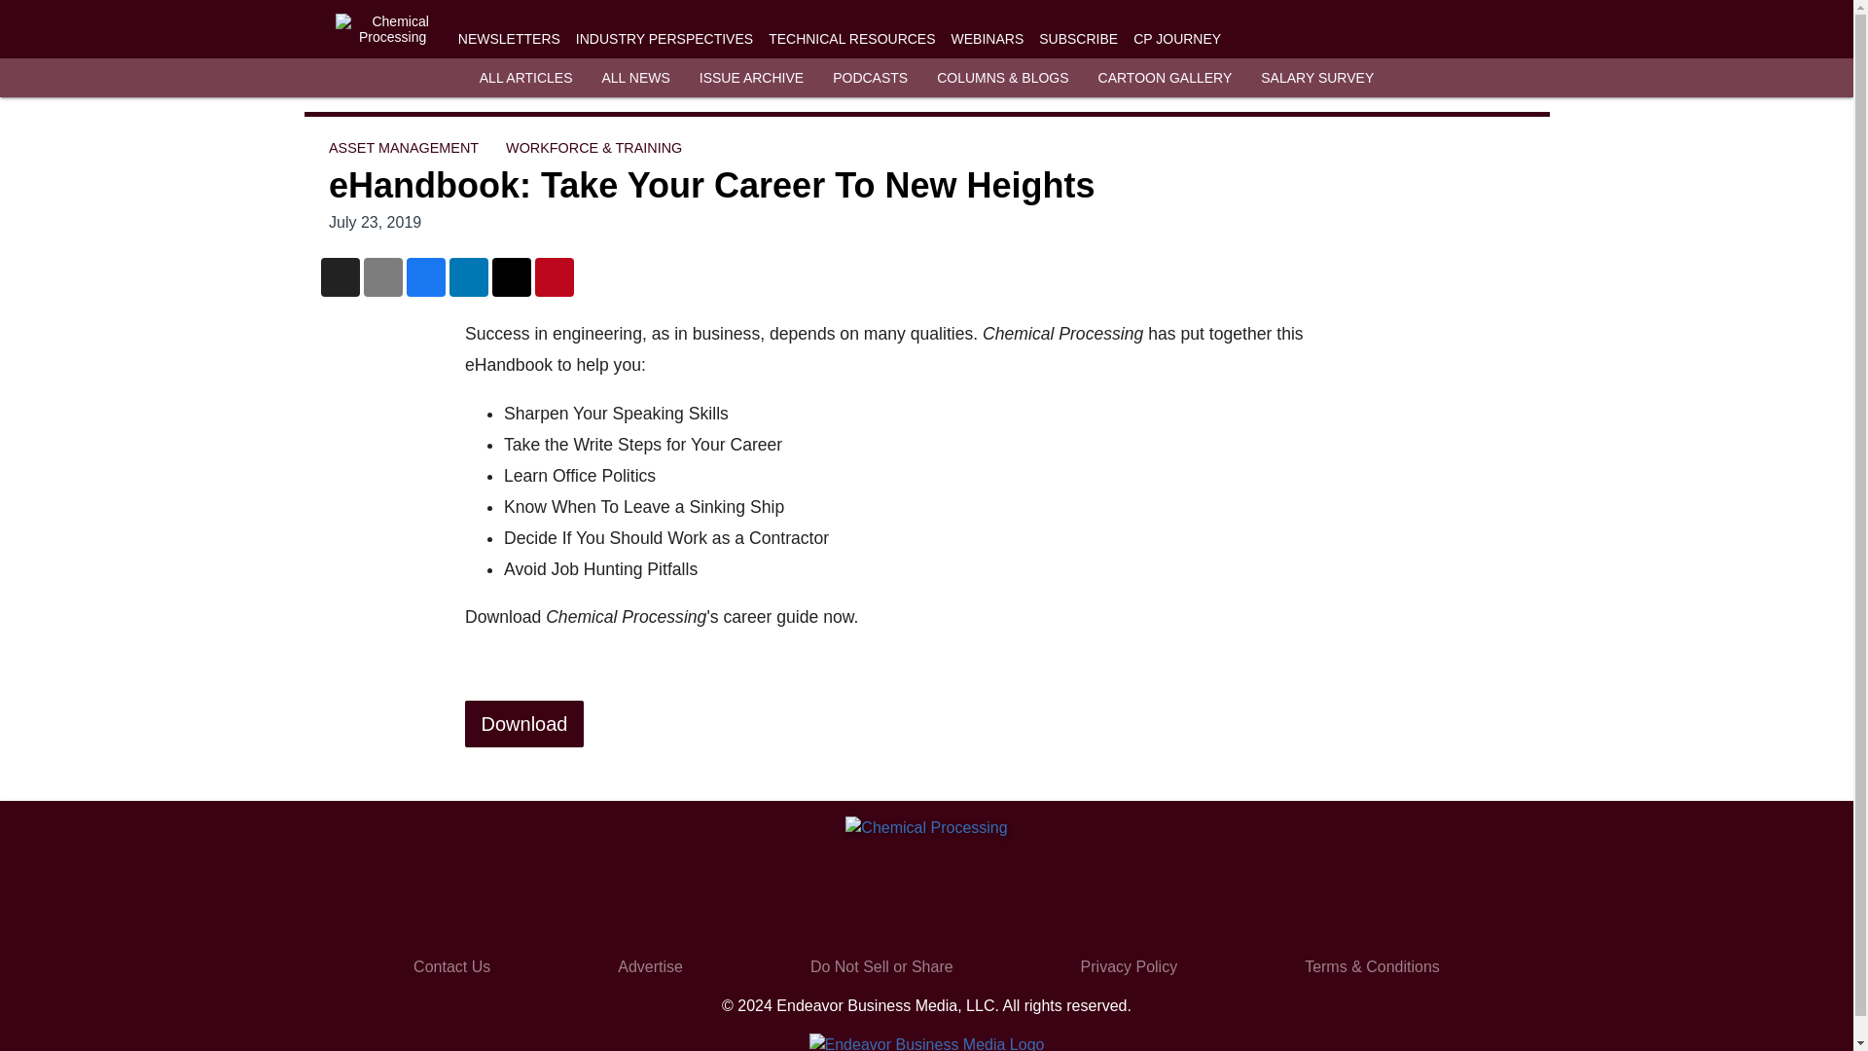 The height and width of the screenshot is (1051, 1868). I want to click on CARTOON GALLERY, so click(1166, 78).